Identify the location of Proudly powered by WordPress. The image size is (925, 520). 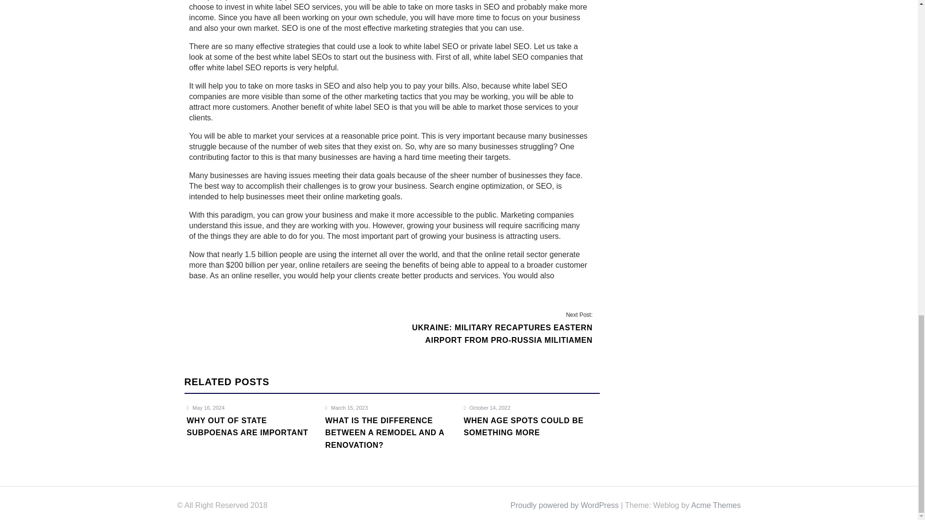
(565, 506).